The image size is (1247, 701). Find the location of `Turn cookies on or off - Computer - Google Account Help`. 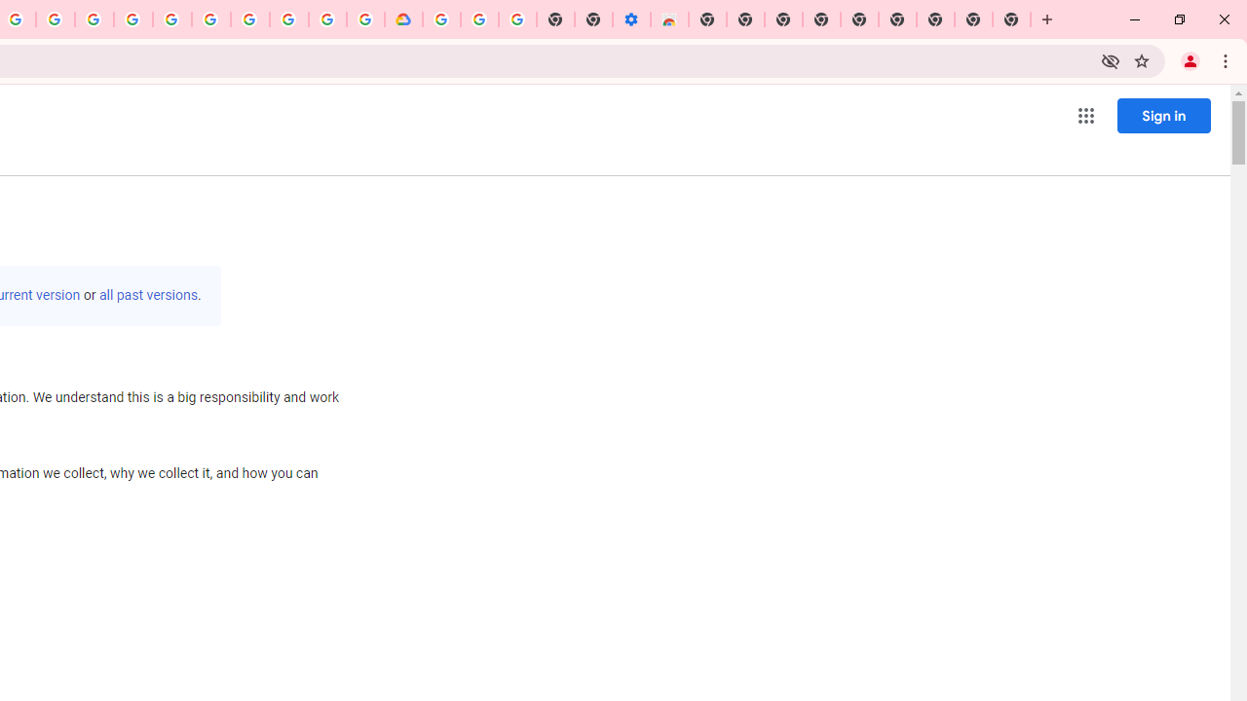

Turn cookies on or off - Computer - Google Account Help is located at coordinates (518, 19).